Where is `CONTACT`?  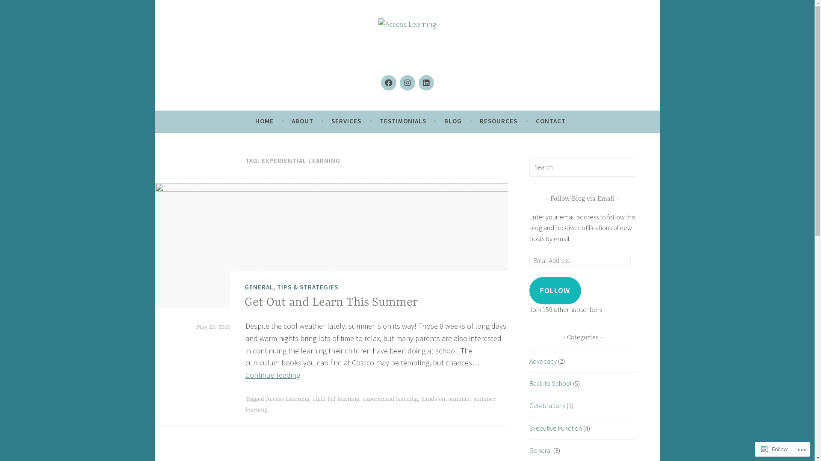 CONTACT is located at coordinates (551, 121).